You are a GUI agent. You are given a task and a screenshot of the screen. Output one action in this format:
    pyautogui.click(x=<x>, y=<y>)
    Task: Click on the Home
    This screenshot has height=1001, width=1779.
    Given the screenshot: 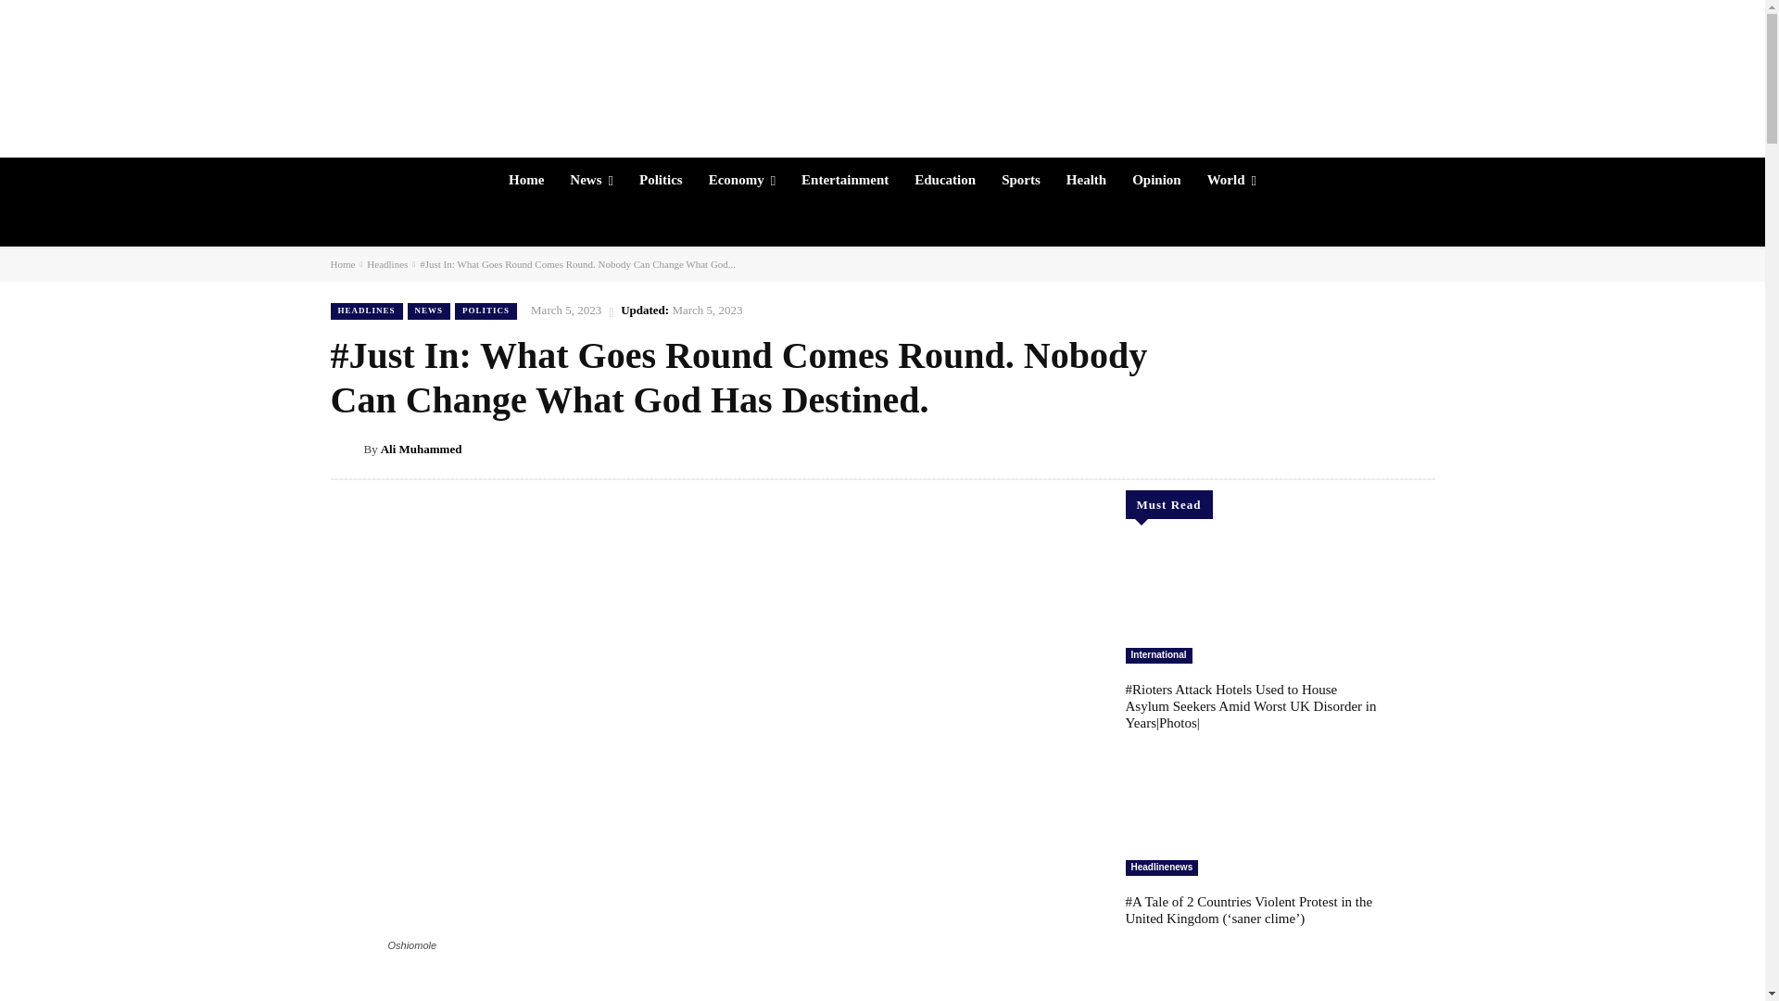 What is the action you would take?
    pyautogui.click(x=526, y=180)
    